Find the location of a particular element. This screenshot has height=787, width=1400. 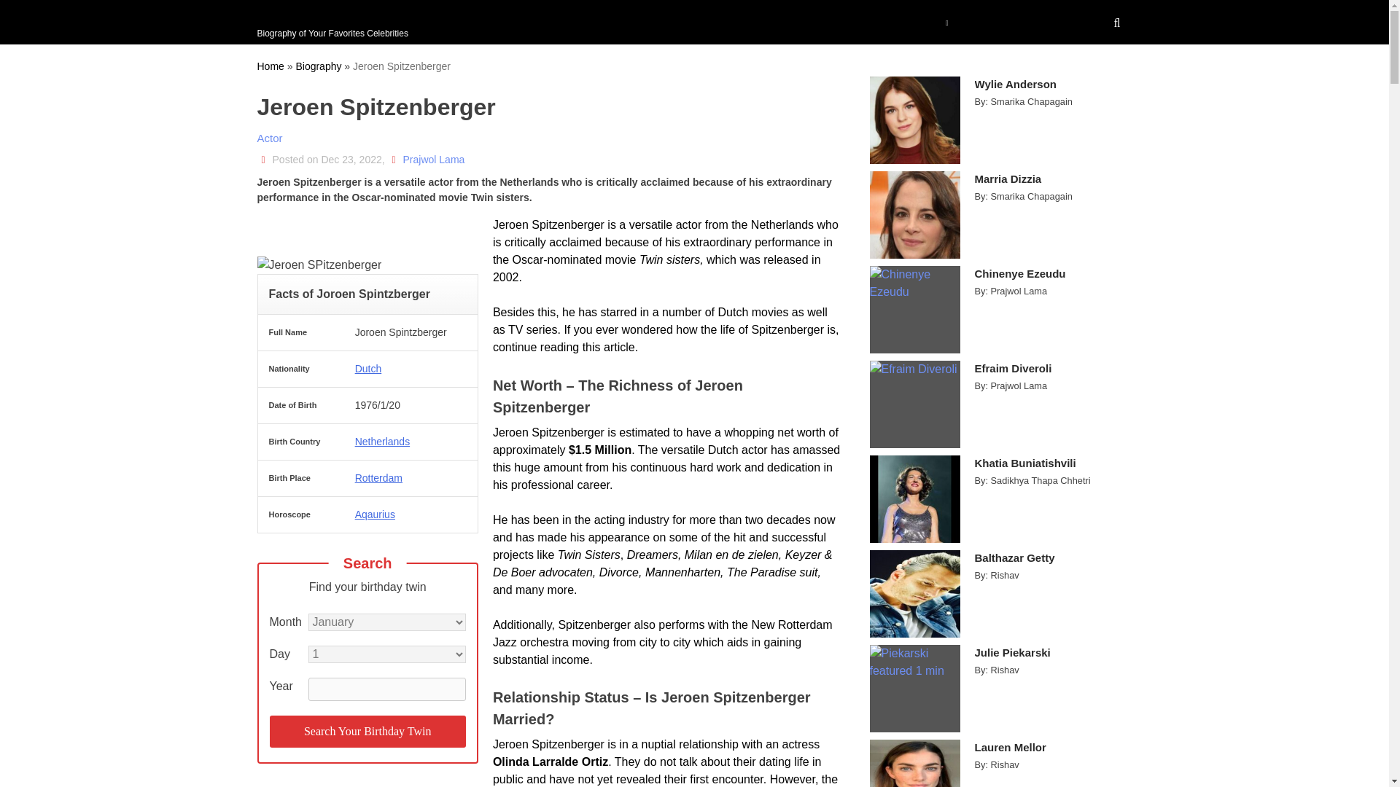

FEATURED BIOGRAPHY is located at coordinates (341, 15).